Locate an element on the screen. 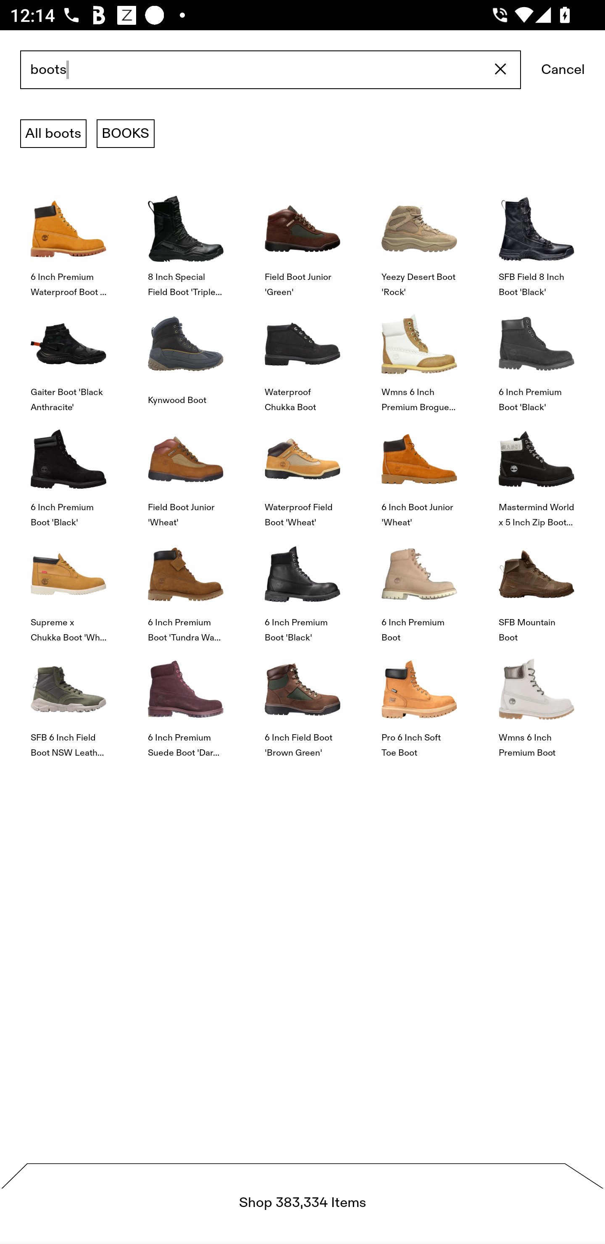 Image resolution: width=605 pixels, height=1244 pixels. 6 Inch Premium Waterproof Boot 'Wheat' is located at coordinates (68, 240).